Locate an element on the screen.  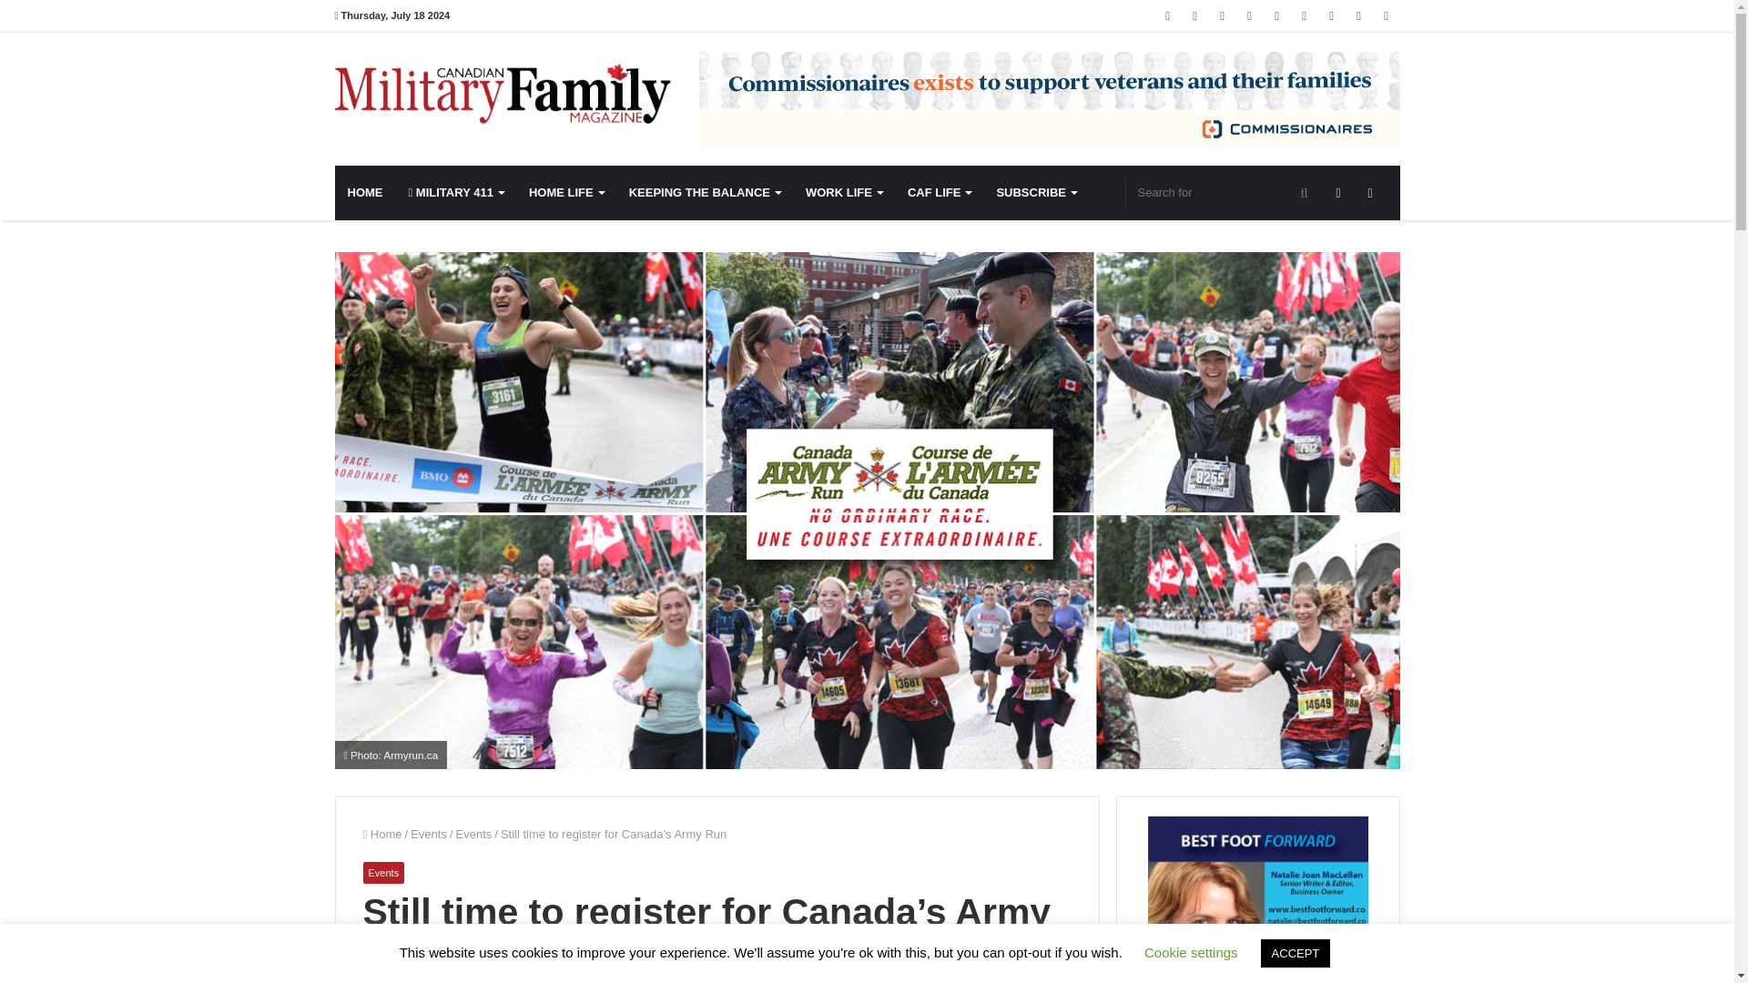
HOME LIFE is located at coordinates (566, 193).